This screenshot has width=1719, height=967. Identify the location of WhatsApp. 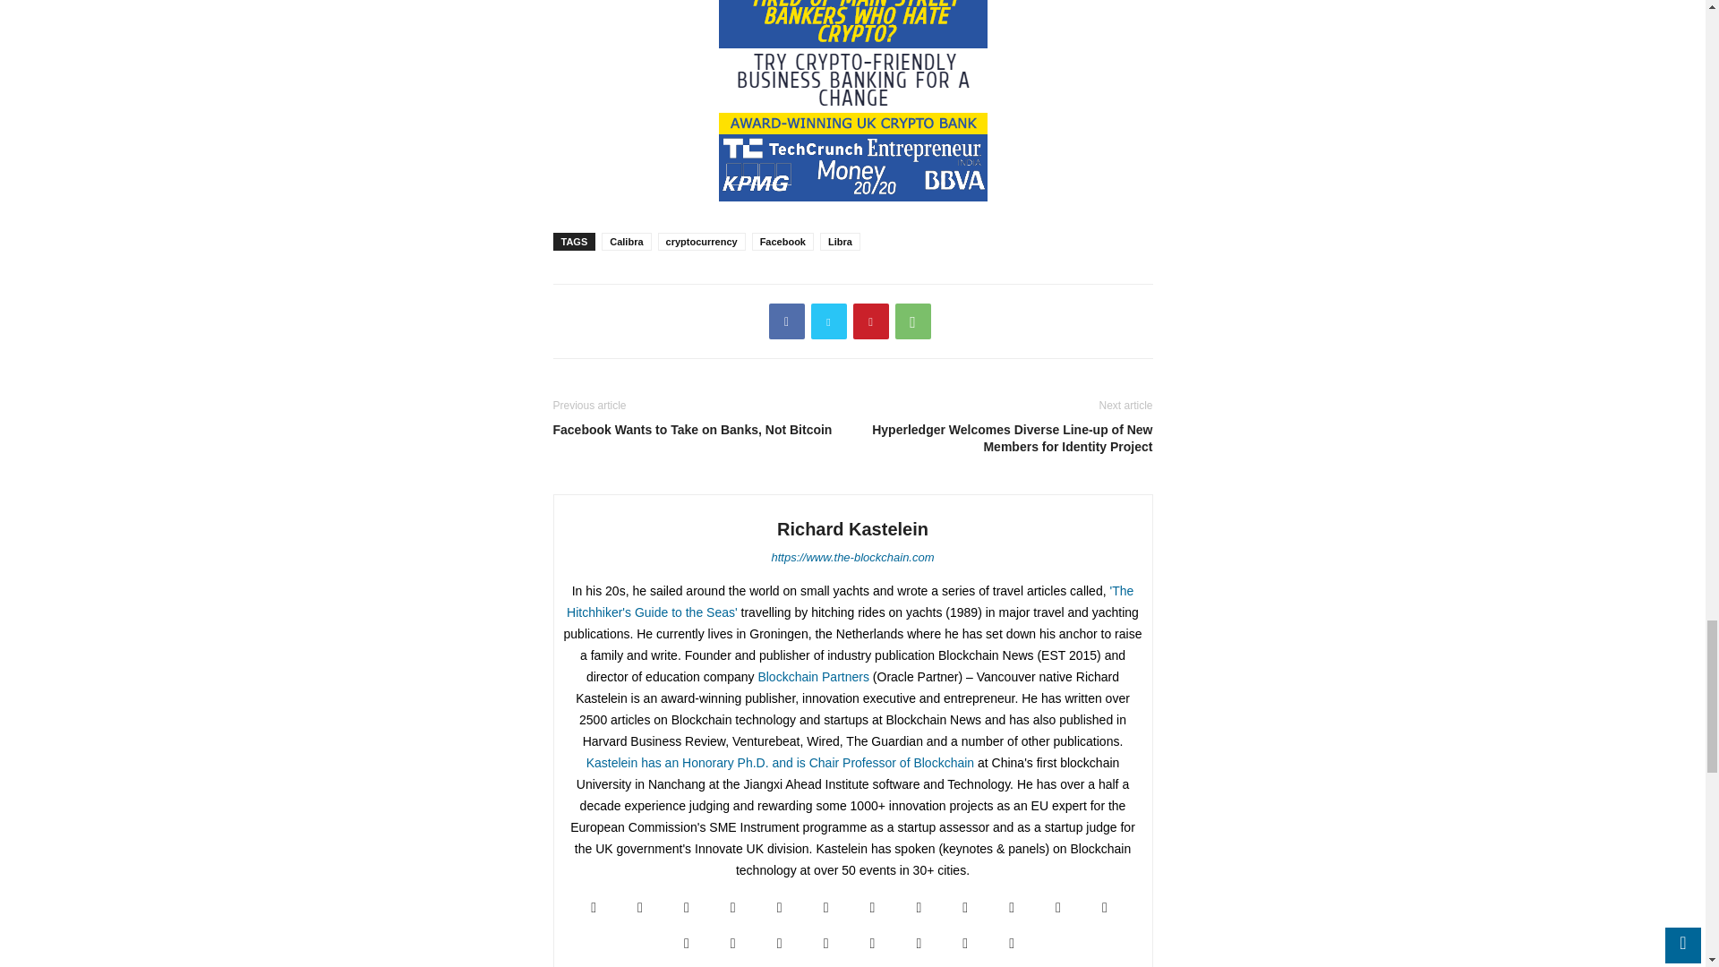
(913, 321).